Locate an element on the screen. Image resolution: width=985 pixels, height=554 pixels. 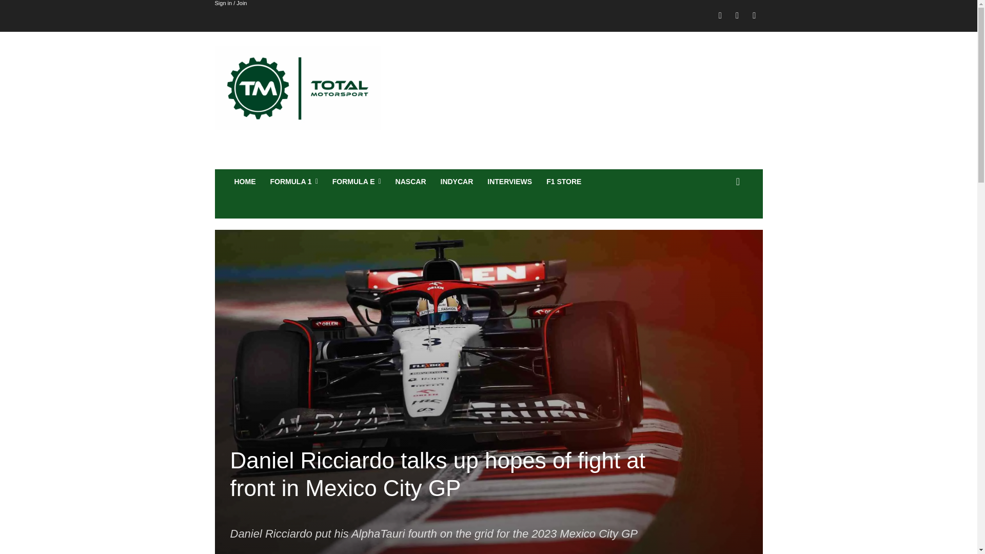
NASCAR is located at coordinates (410, 182).